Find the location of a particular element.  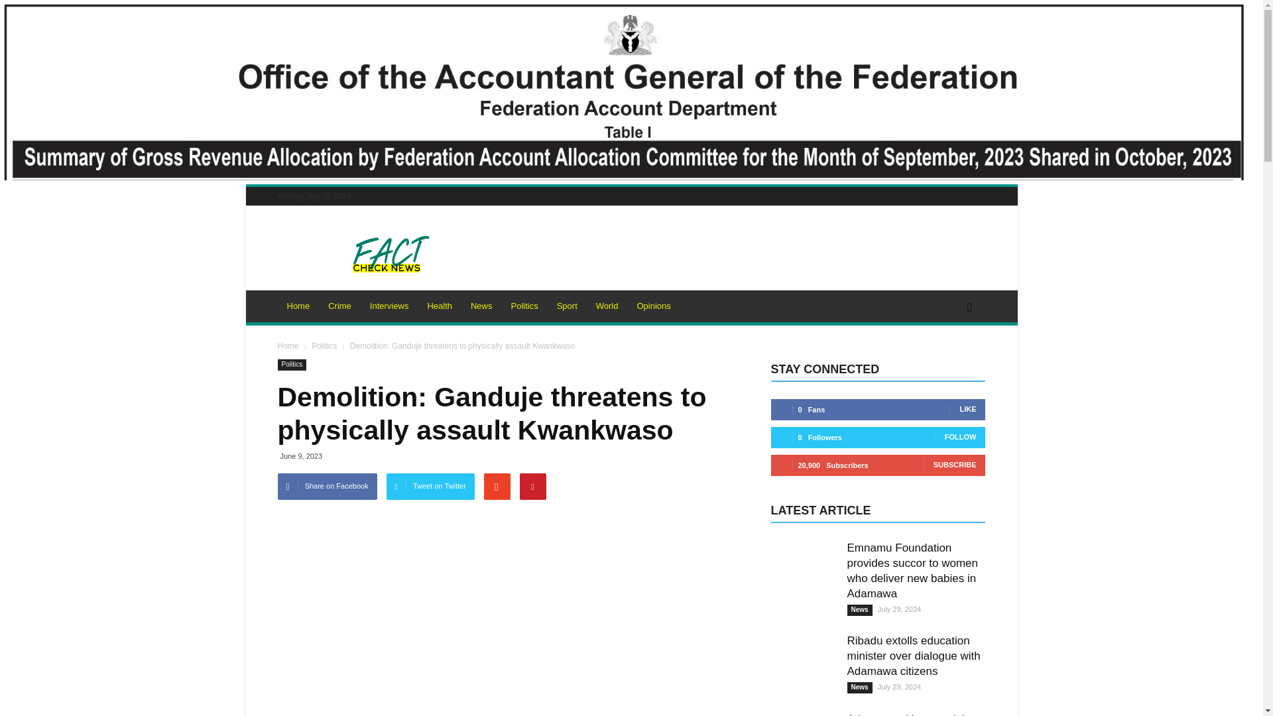

Politics is located at coordinates (524, 306).